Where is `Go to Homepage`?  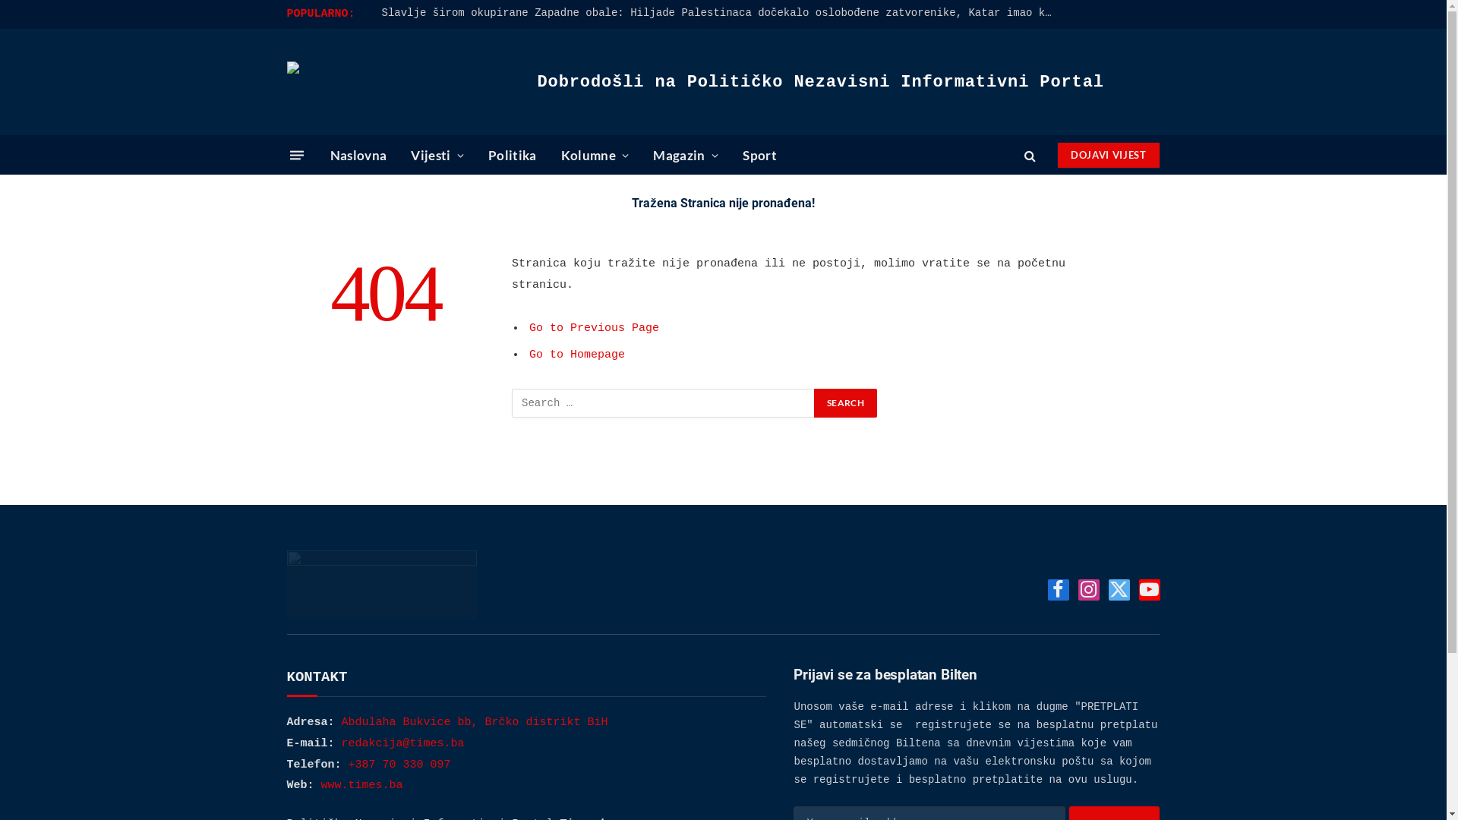 Go to Homepage is located at coordinates (577, 355).